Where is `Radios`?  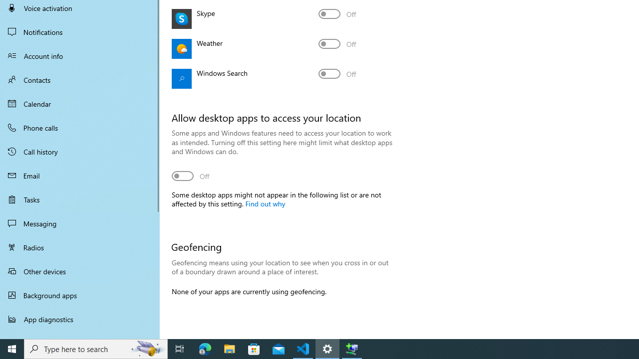
Radios is located at coordinates (80, 247).